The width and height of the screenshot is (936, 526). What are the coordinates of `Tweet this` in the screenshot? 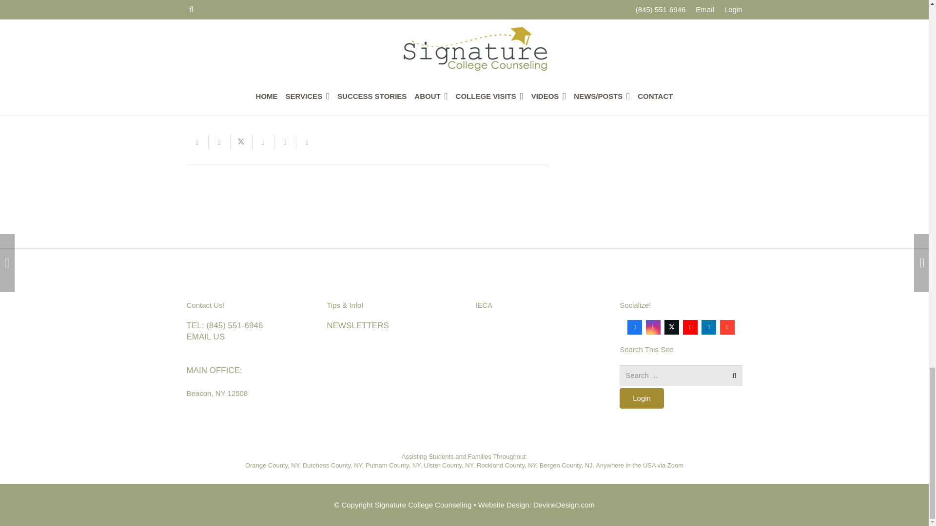 It's located at (241, 142).